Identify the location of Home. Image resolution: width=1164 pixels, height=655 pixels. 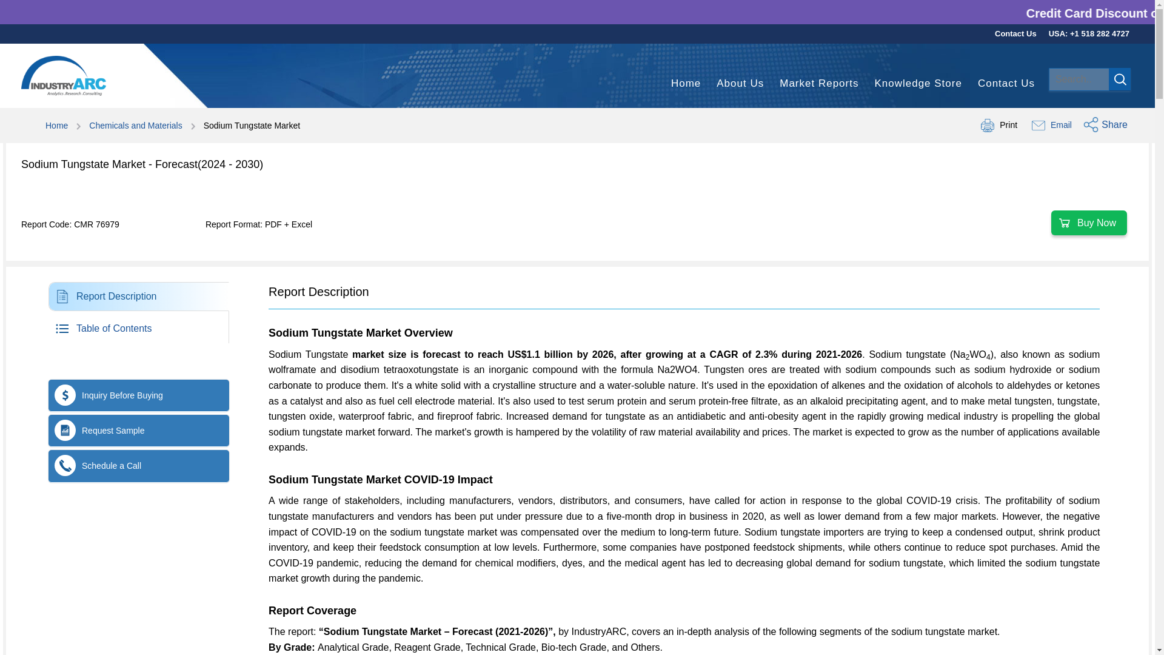
(686, 84).